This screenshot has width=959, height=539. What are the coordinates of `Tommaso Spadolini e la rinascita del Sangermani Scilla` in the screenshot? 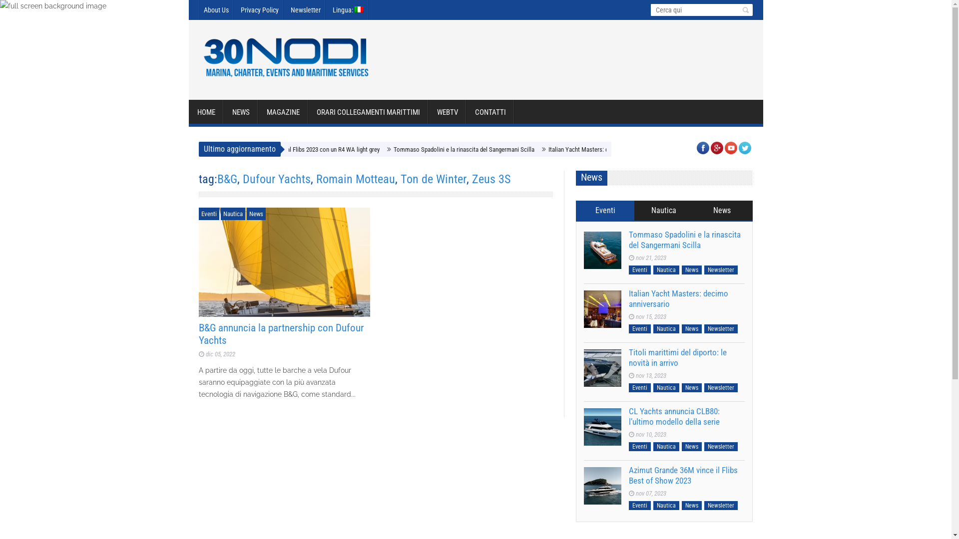 It's located at (574, 150).